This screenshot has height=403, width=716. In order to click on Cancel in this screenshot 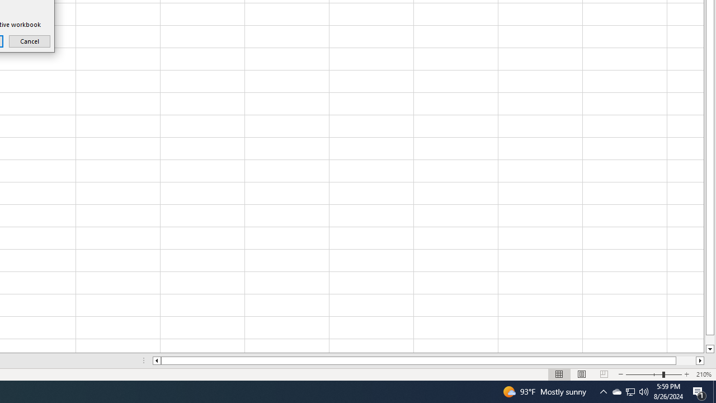, I will do `click(29, 41)`.